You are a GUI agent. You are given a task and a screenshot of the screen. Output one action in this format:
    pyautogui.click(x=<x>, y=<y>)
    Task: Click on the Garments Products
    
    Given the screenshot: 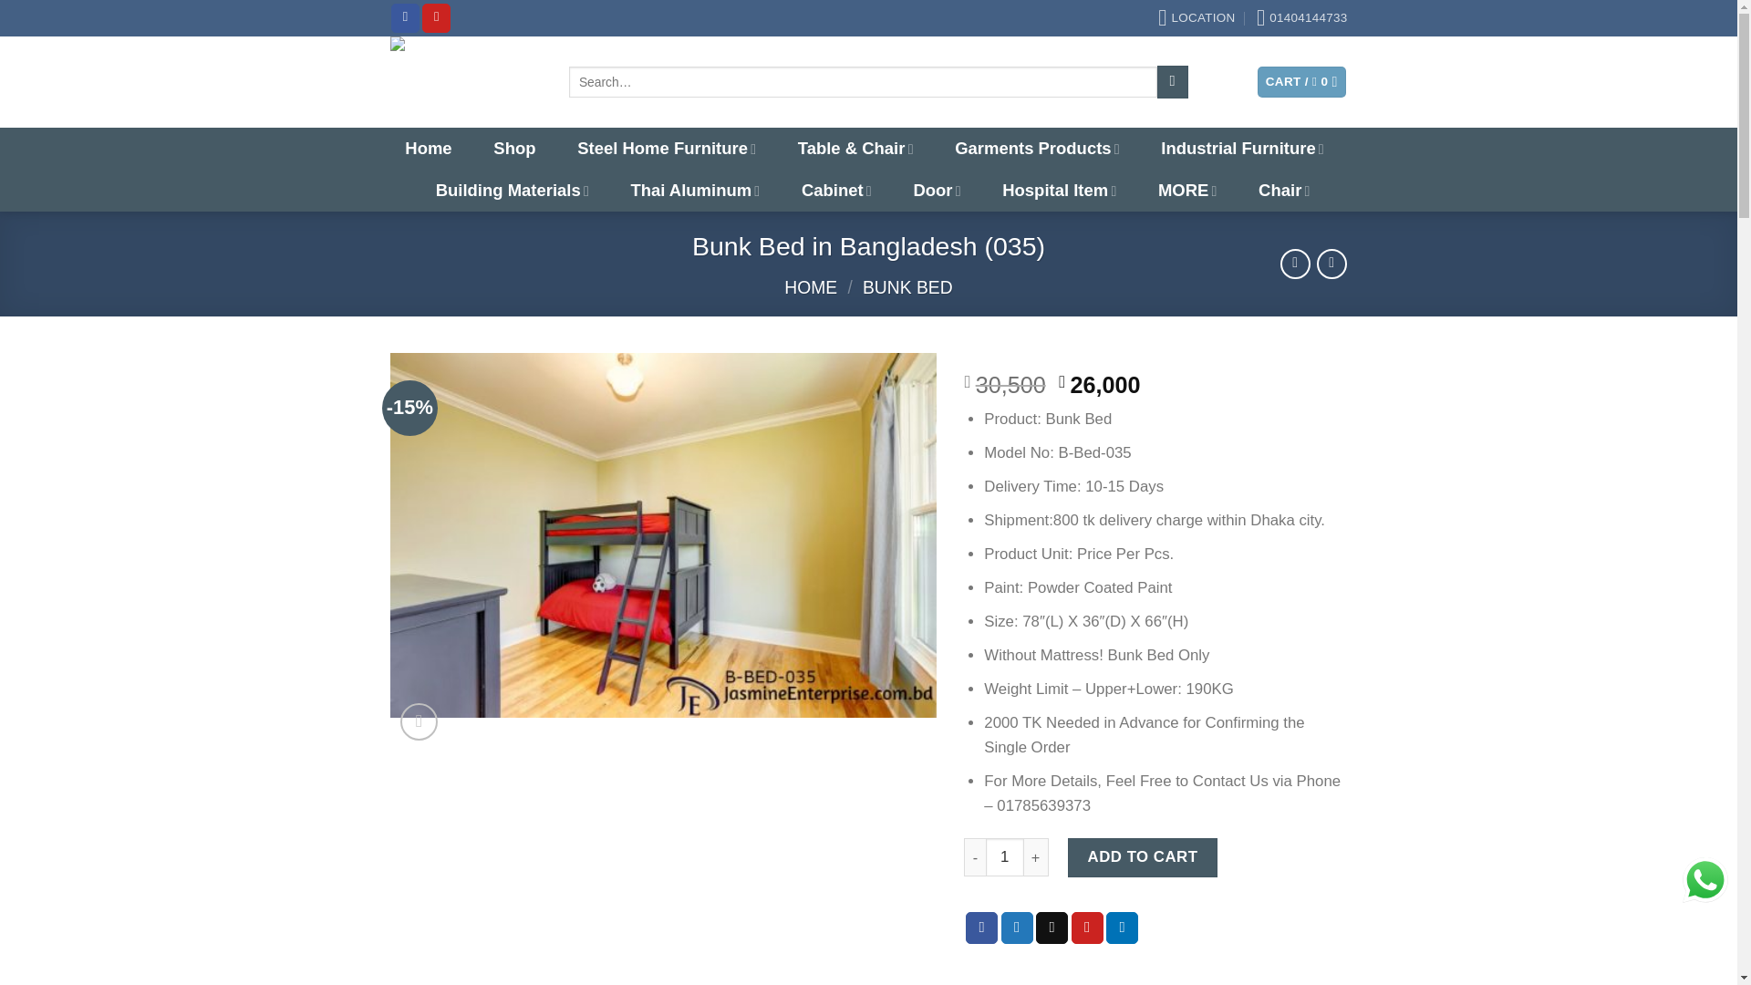 What is the action you would take?
    pyautogui.click(x=1036, y=148)
    